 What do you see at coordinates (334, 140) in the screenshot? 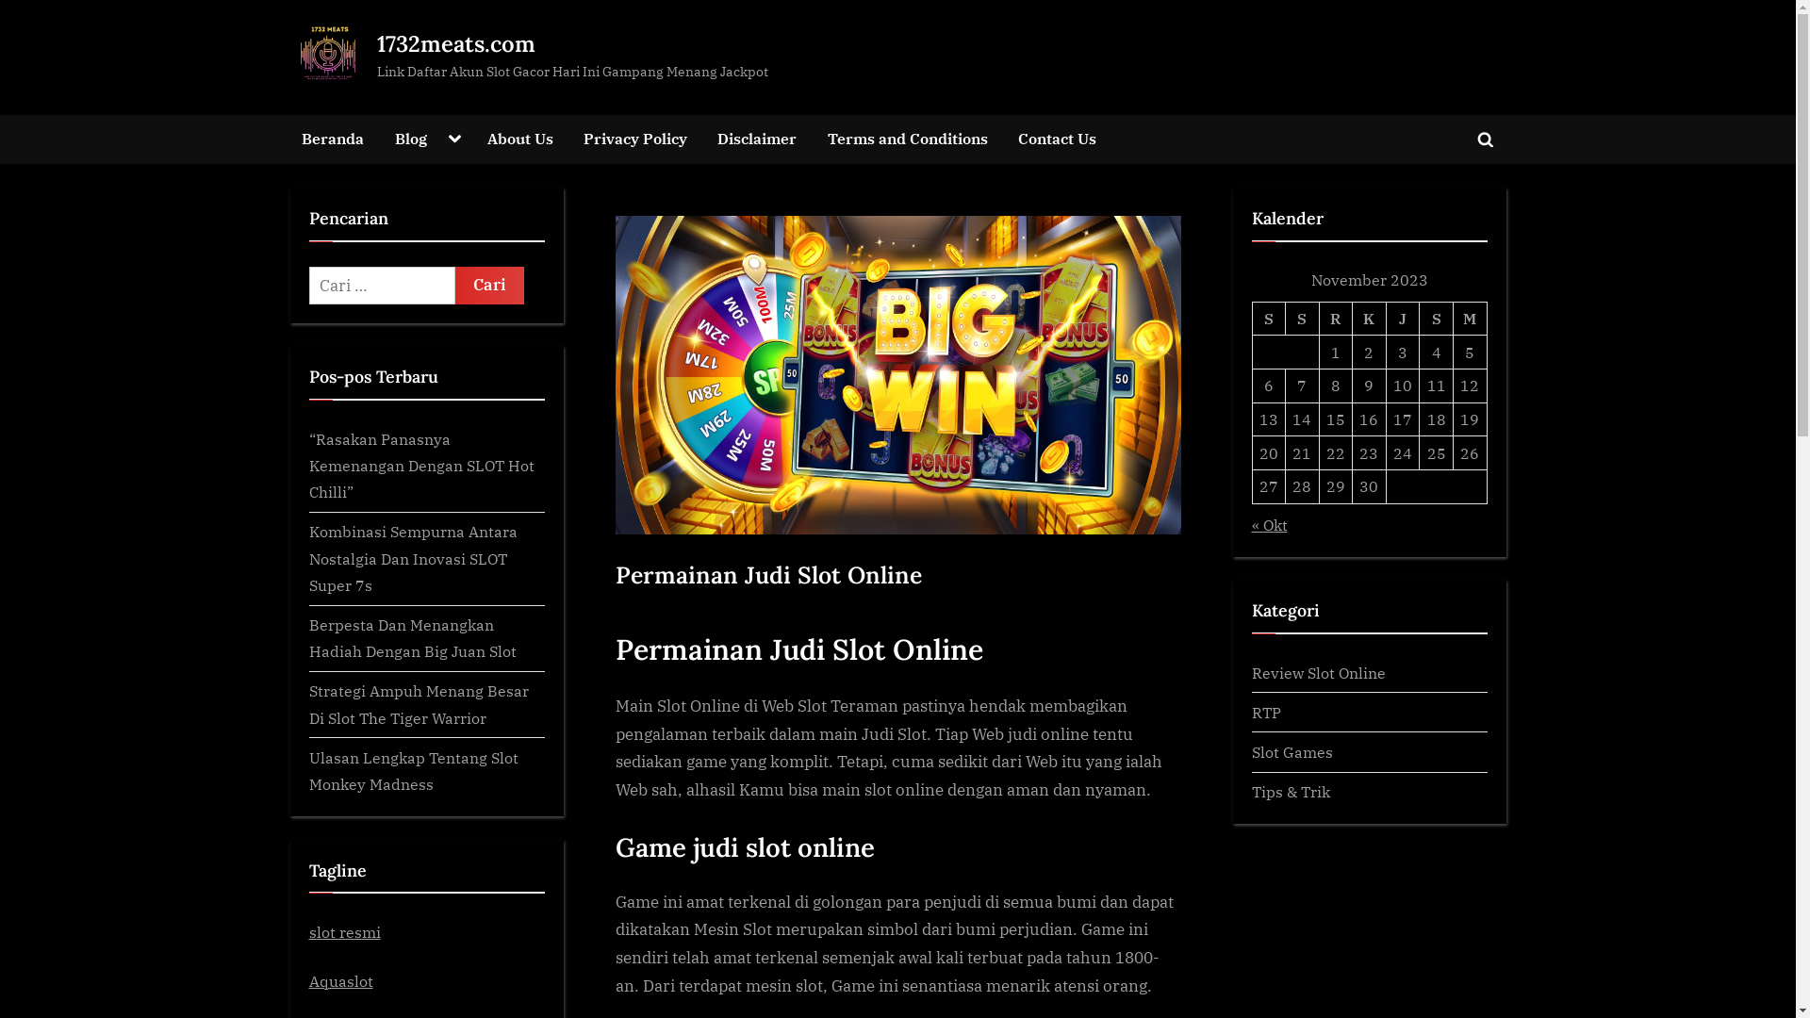
I see `Beranda` at bounding box center [334, 140].